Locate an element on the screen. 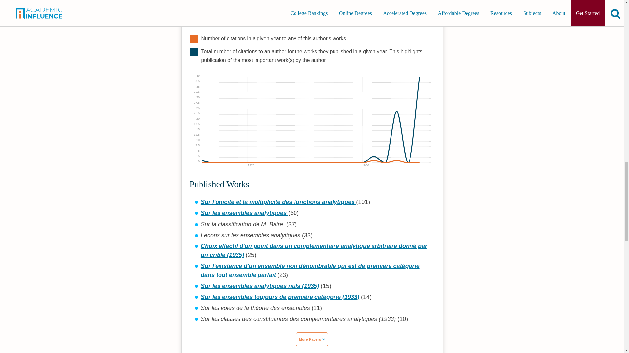 The width and height of the screenshot is (629, 353). Sur les ensembles analytiques is located at coordinates (244, 213).